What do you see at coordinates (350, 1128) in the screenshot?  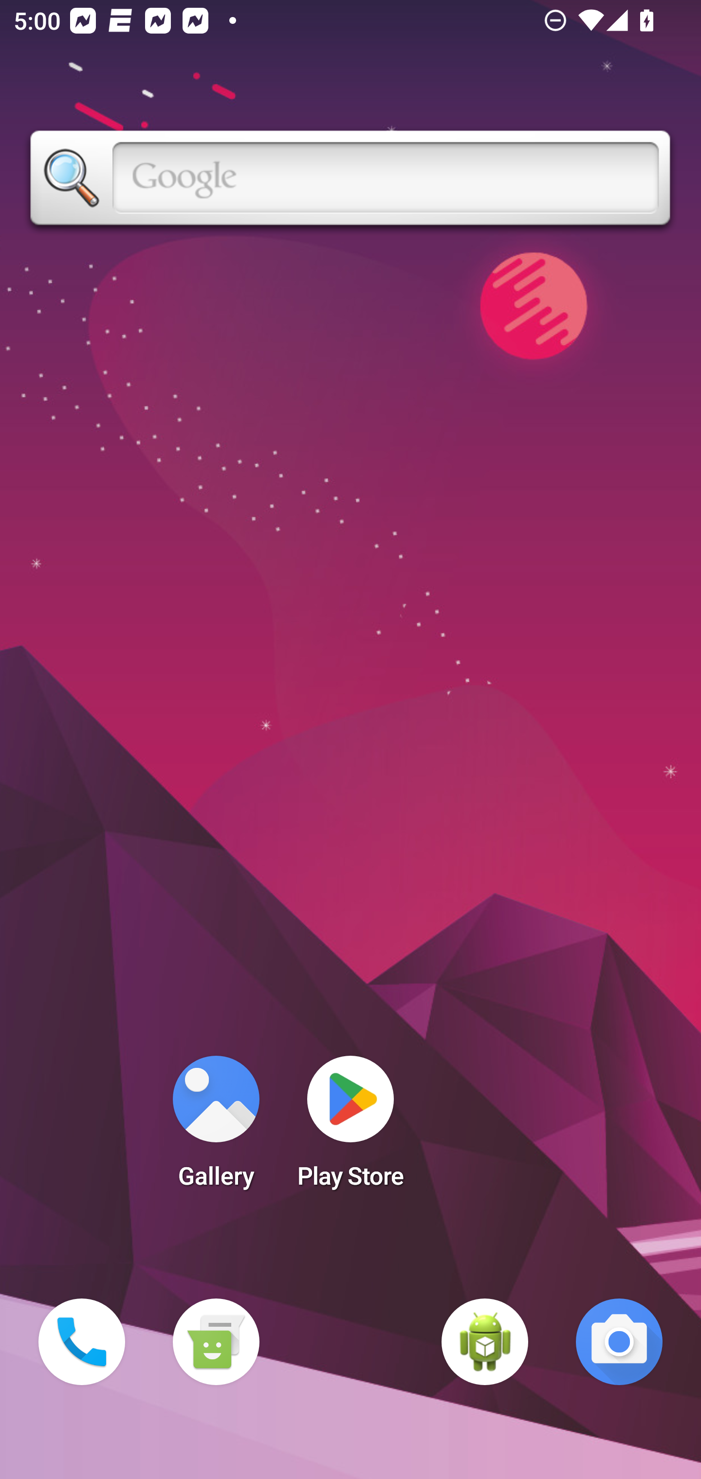 I see `Play Store` at bounding box center [350, 1128].